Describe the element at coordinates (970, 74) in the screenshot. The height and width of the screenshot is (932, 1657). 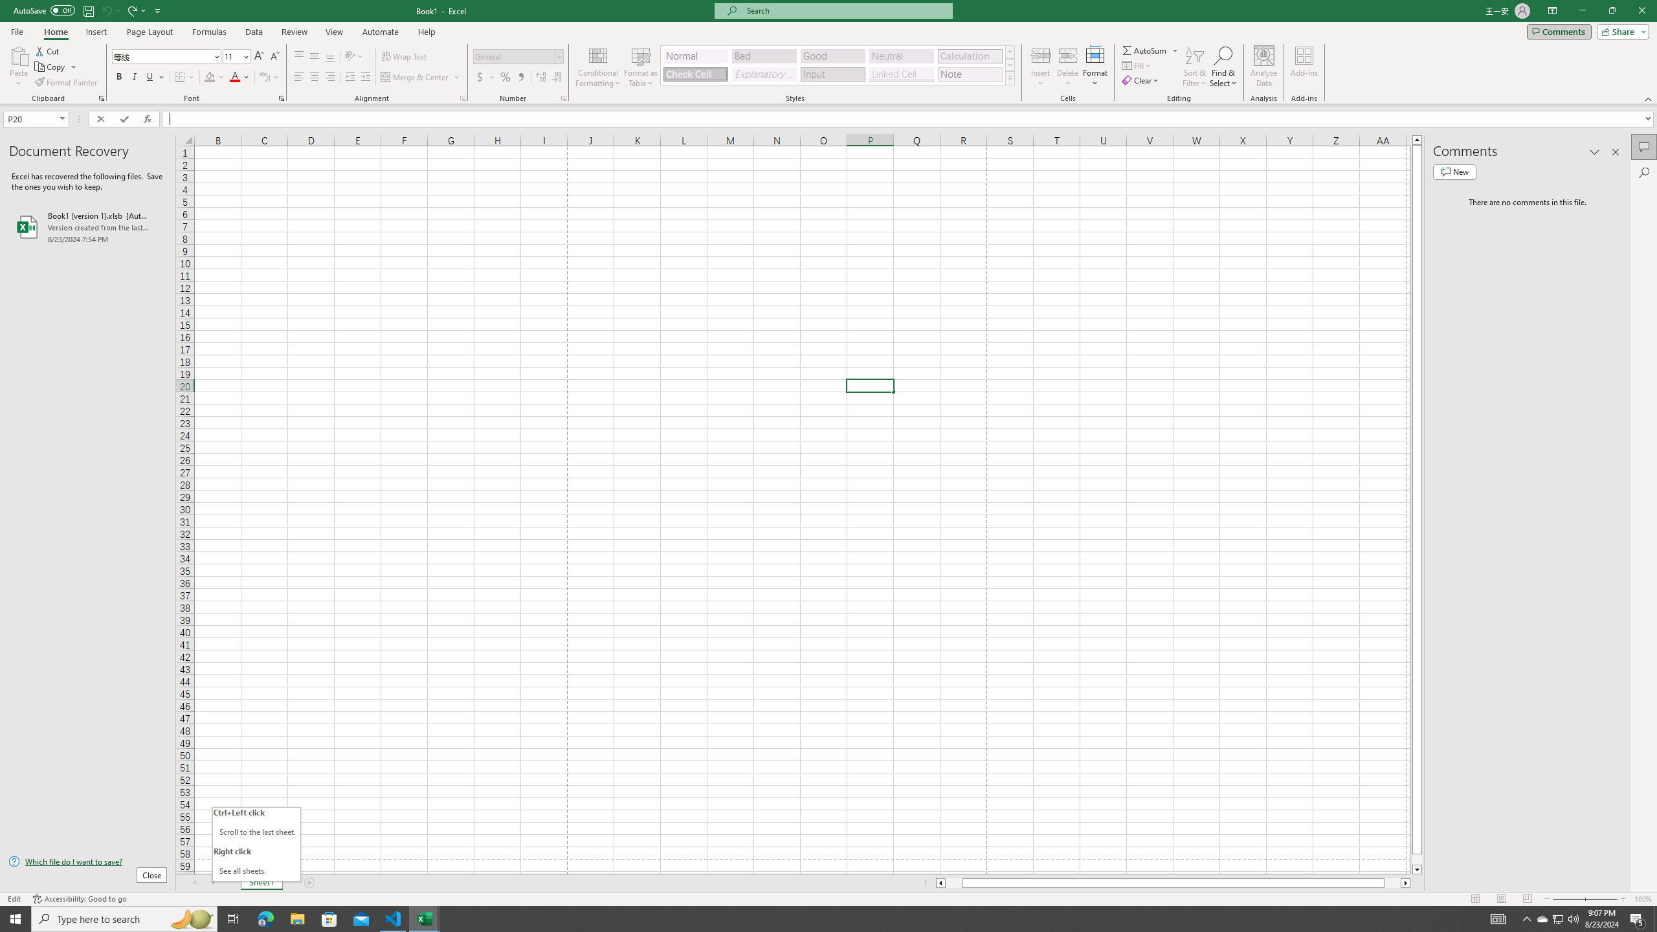
I see `Note` at that location.